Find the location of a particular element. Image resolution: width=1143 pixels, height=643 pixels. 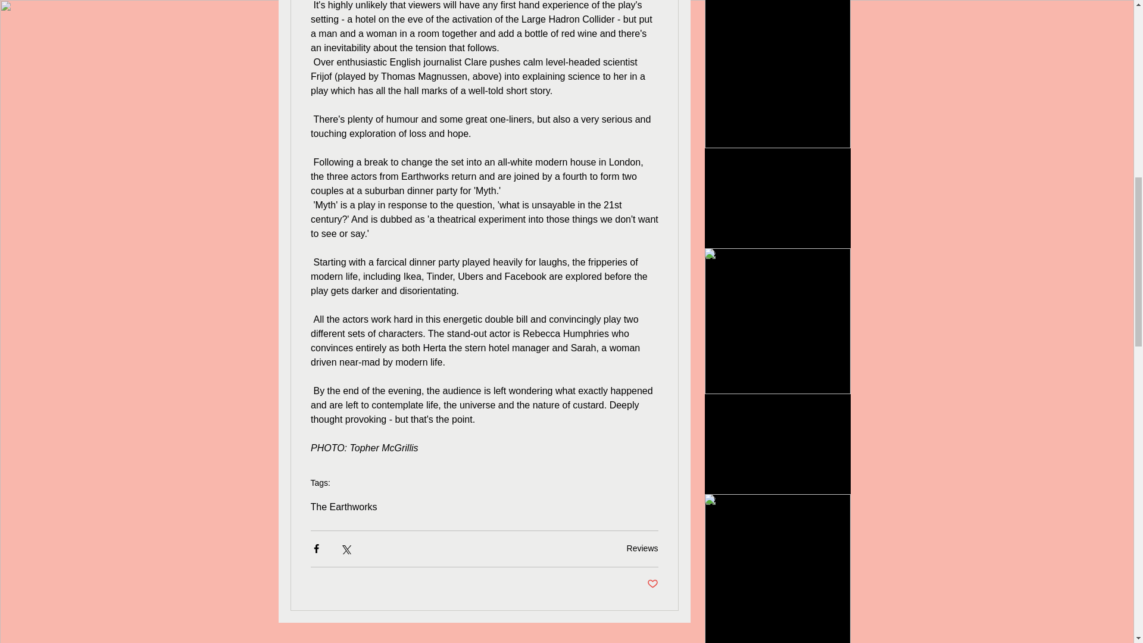

Full Casting Announced for RSC's Othello is located at coordinates (777, 422).